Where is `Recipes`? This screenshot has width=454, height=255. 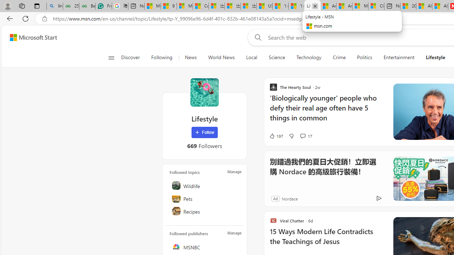 Recipes is located at coordinates (205, 211).